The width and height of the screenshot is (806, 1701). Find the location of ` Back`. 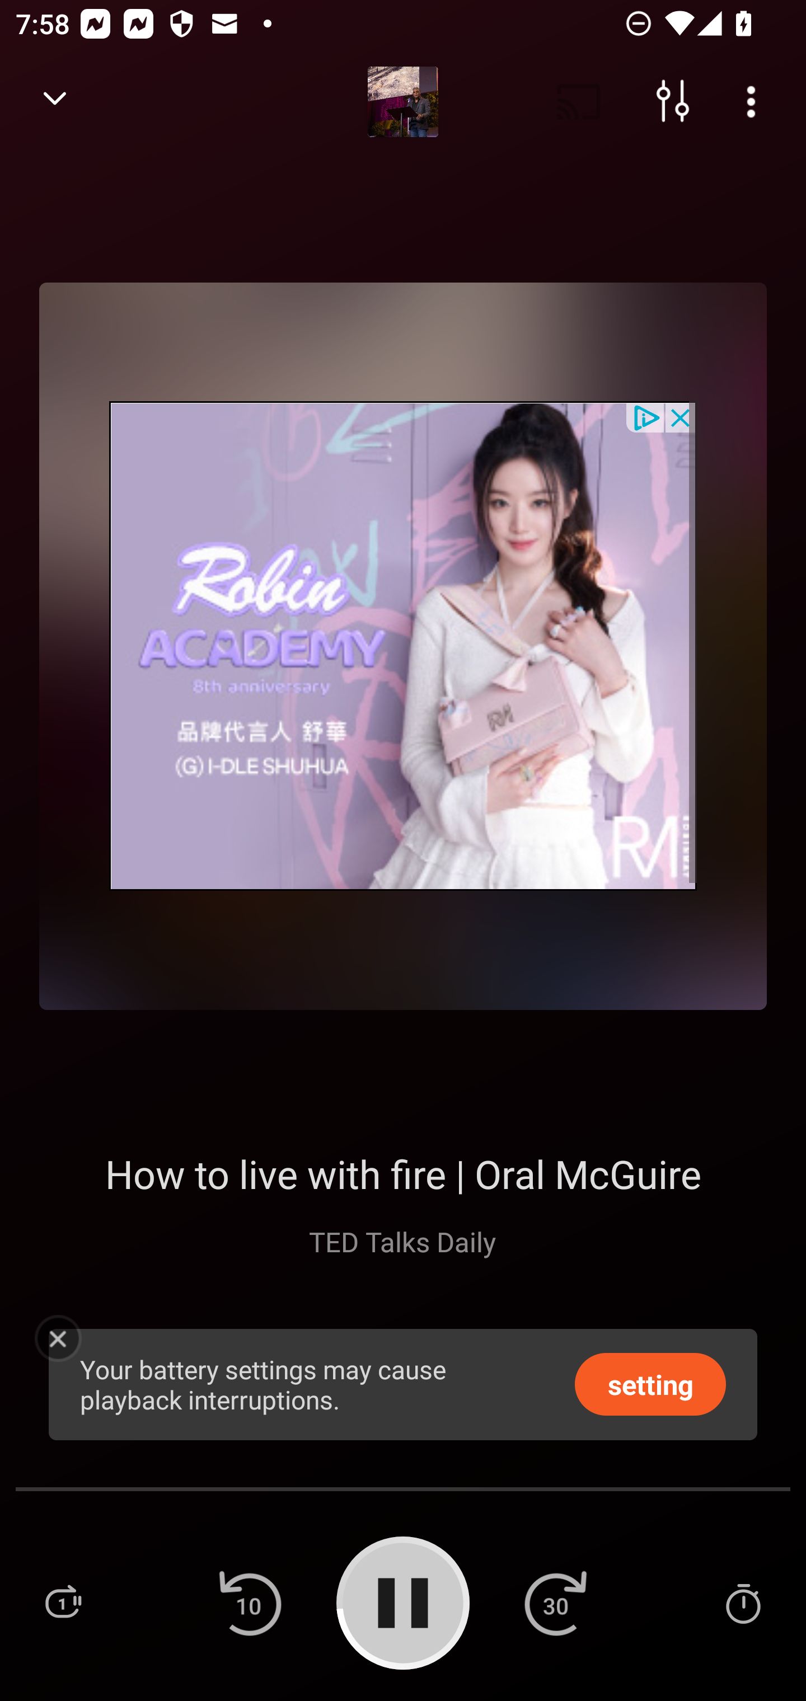

 Back is located at coordinates (55, 102).